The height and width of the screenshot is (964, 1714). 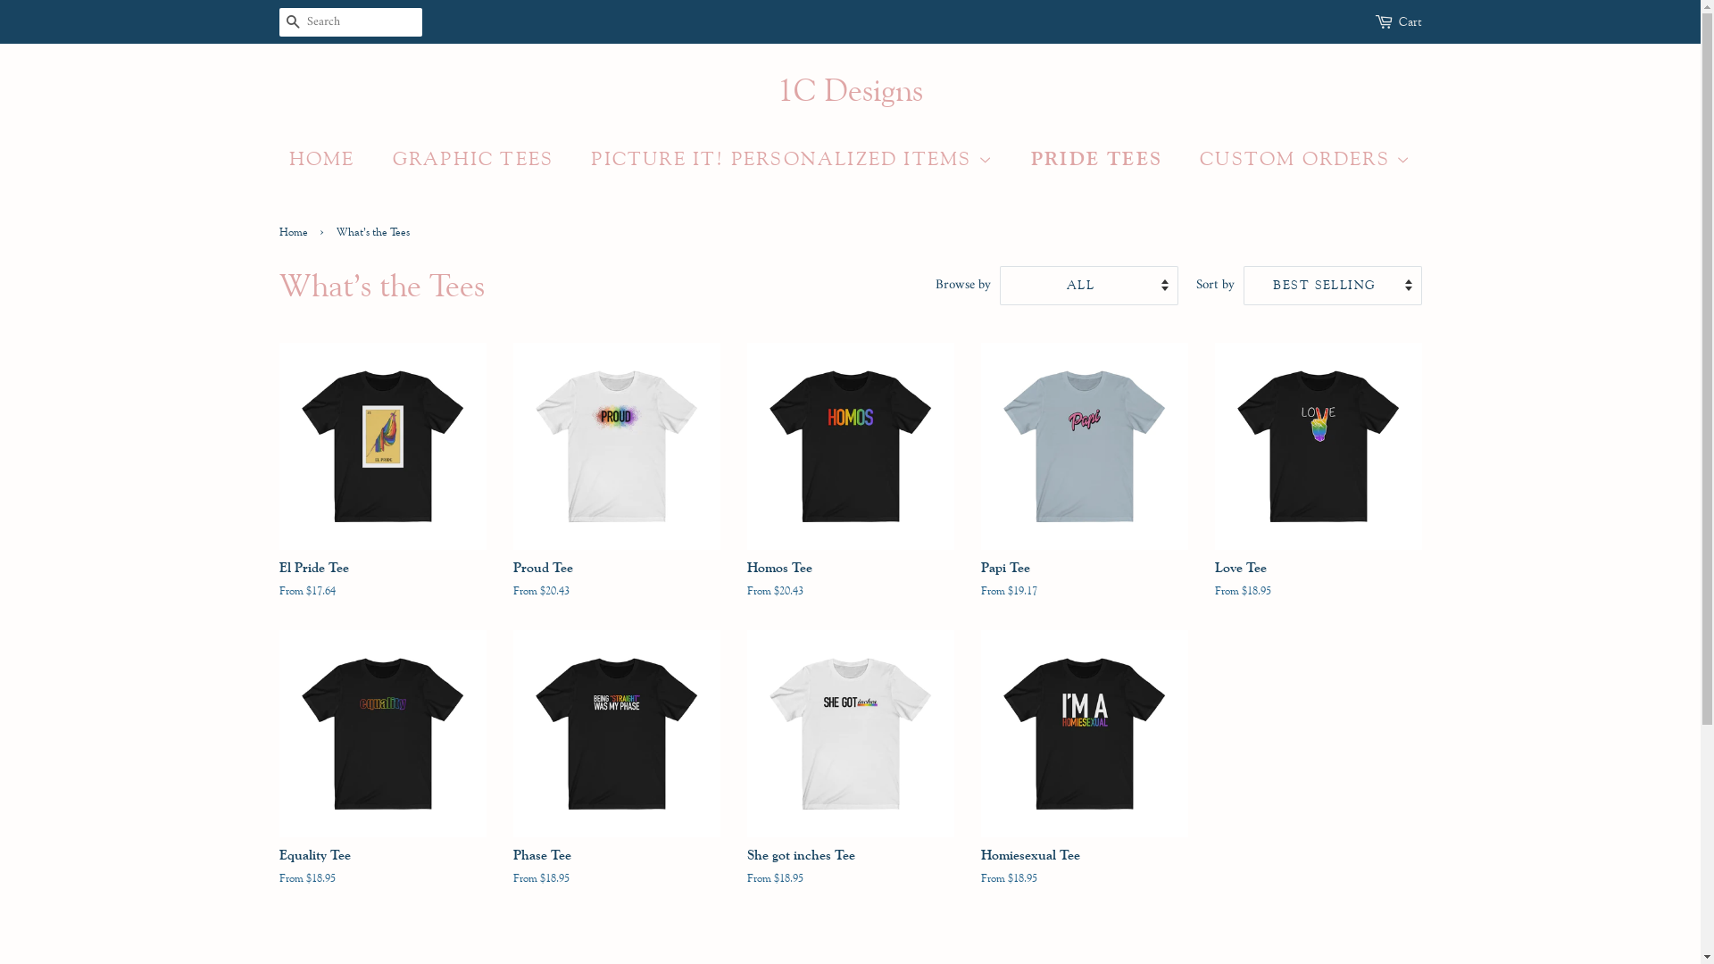 What do you see at coordinates (295, 232) in the screenshot?
I see `Home` at bounding box center [295, 232].